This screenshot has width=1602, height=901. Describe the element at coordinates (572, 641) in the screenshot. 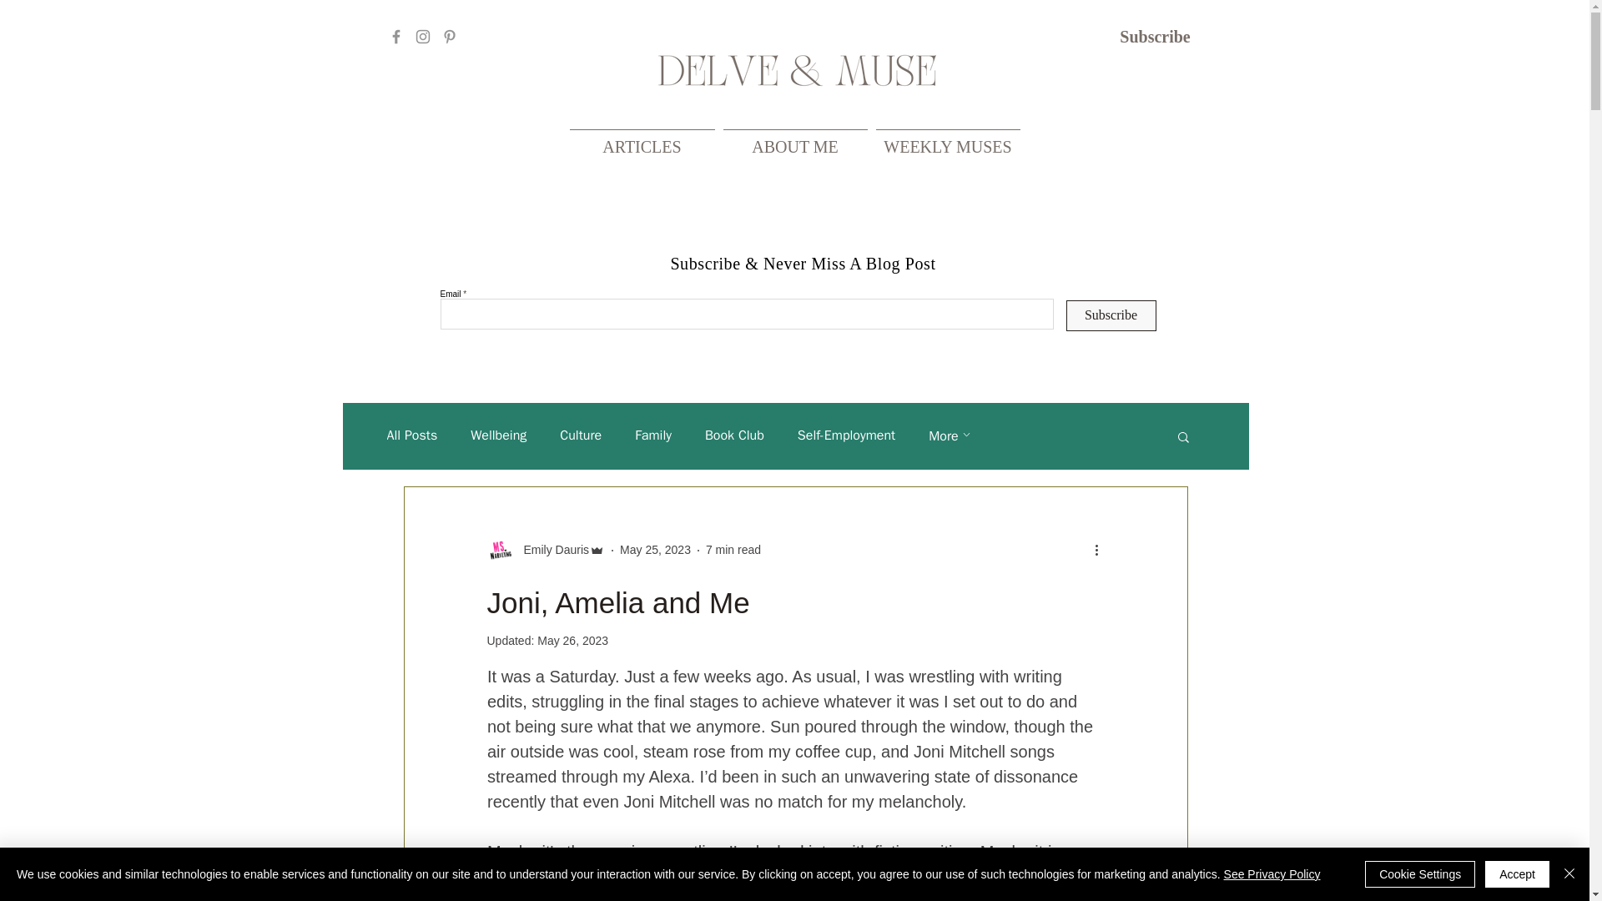

I see `May 26, 2023` at that location.